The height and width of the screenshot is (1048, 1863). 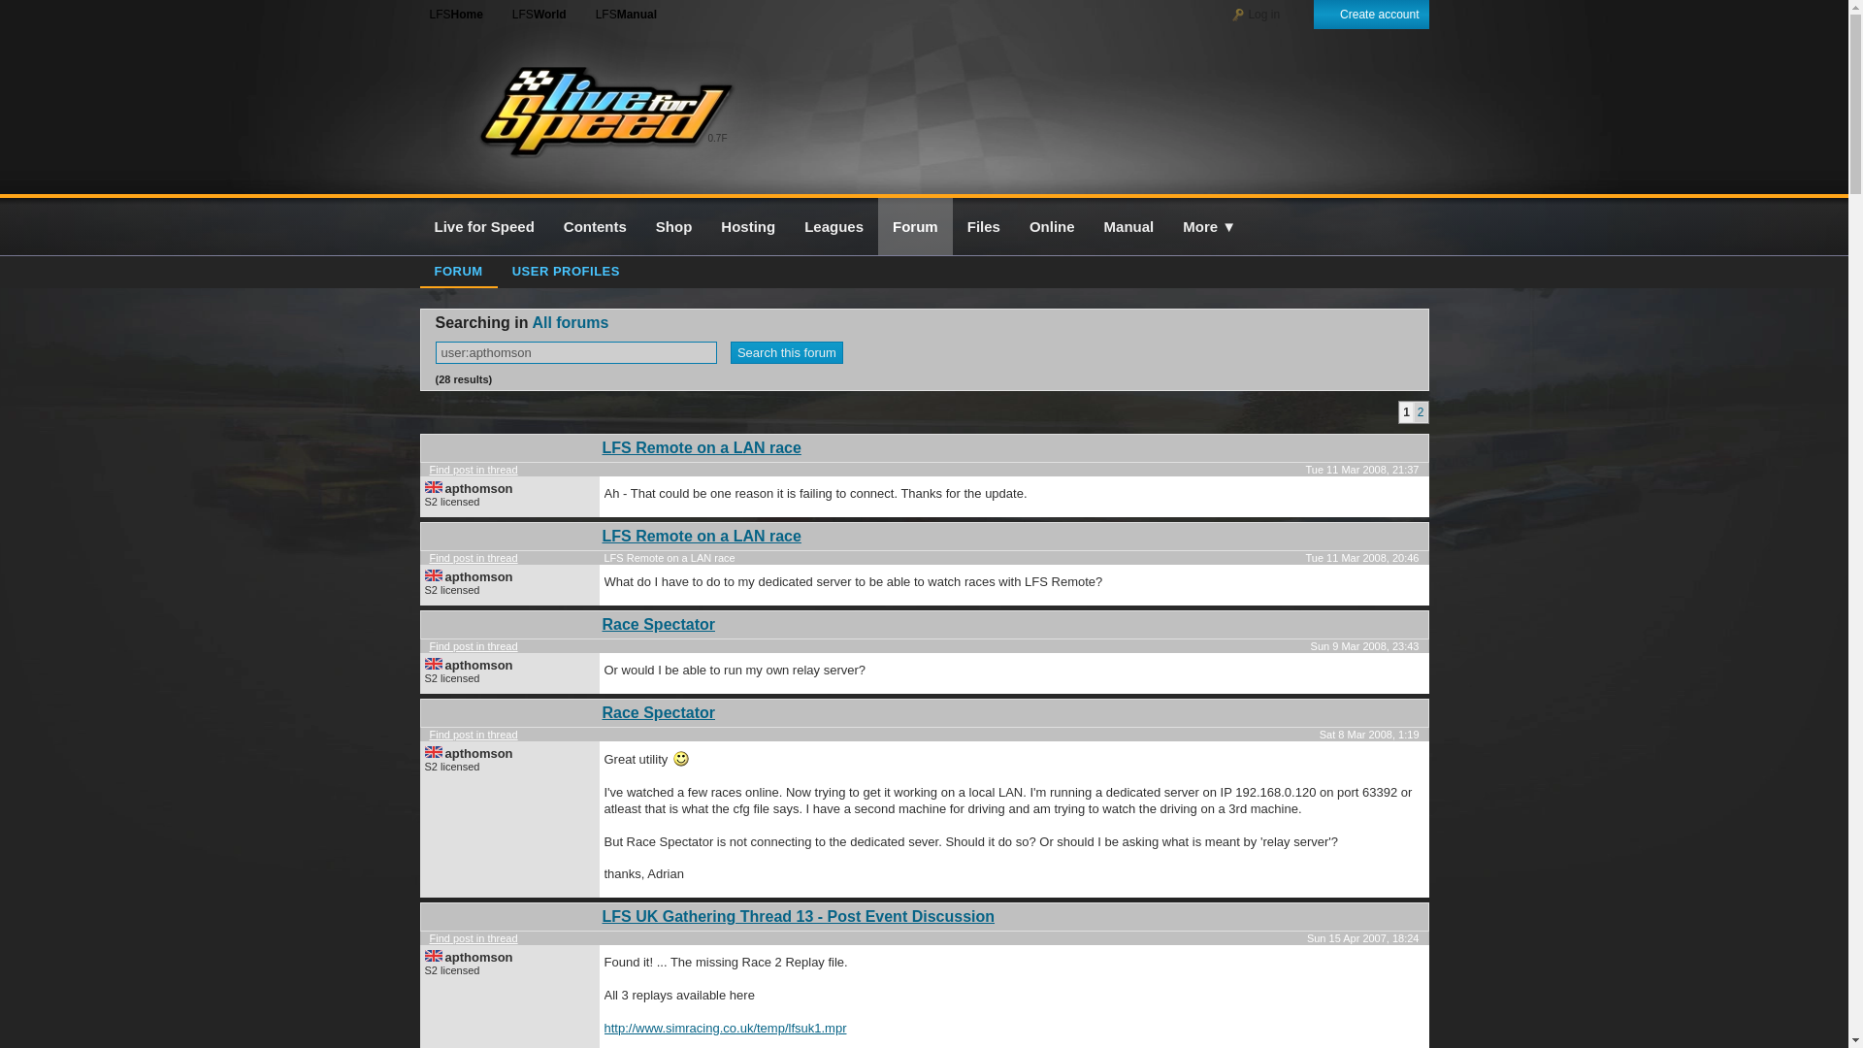 What do you see at coordinates (473, 938) in the screenshot?
I see `Find post in thread` at bounding box center [473, 938].